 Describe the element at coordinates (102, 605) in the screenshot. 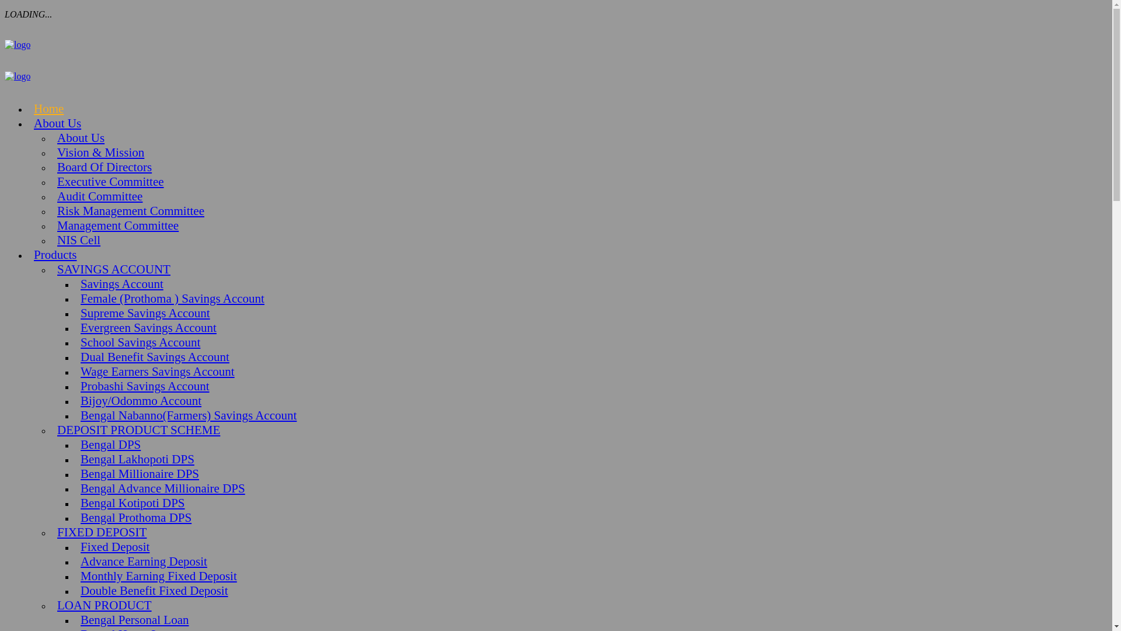

I see `LOAN PRODUCT` at that location.